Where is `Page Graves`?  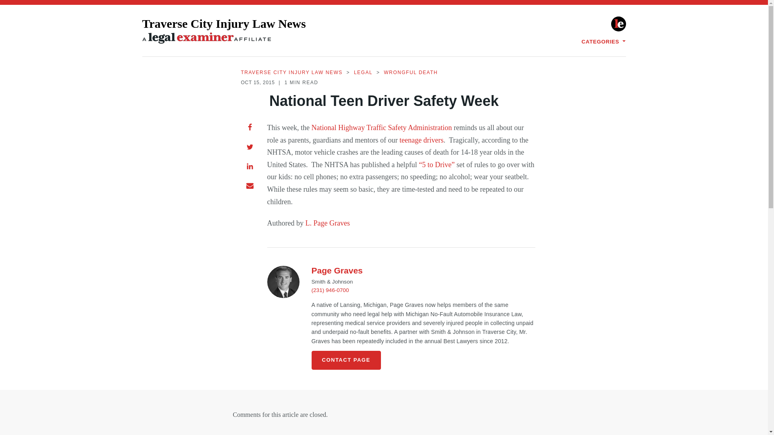
Page Graves is located at coordinates (336, 270).